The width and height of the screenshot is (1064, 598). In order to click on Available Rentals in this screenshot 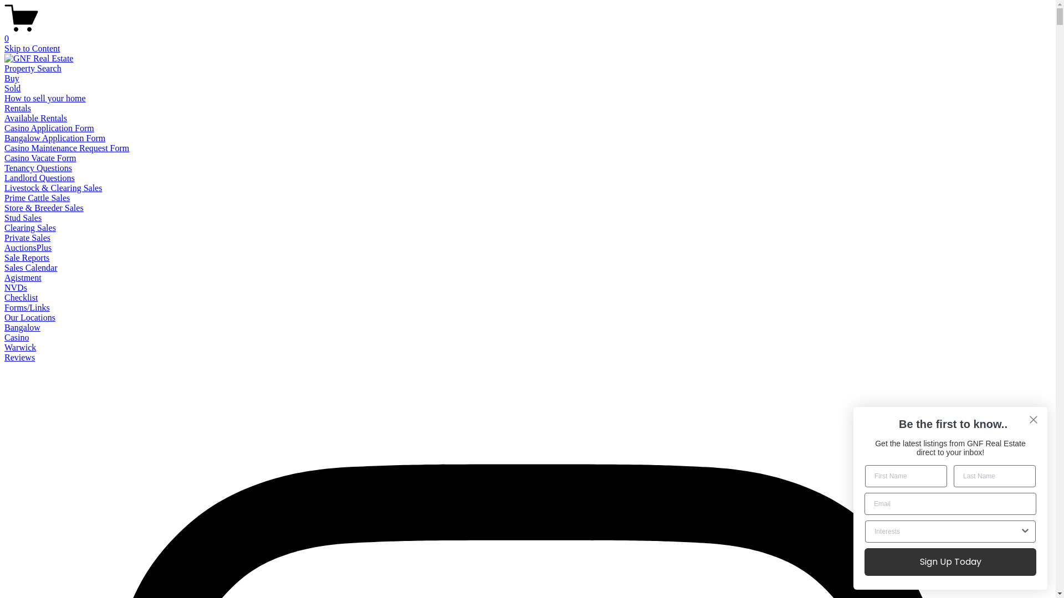, I will do `click(35, 118)`.